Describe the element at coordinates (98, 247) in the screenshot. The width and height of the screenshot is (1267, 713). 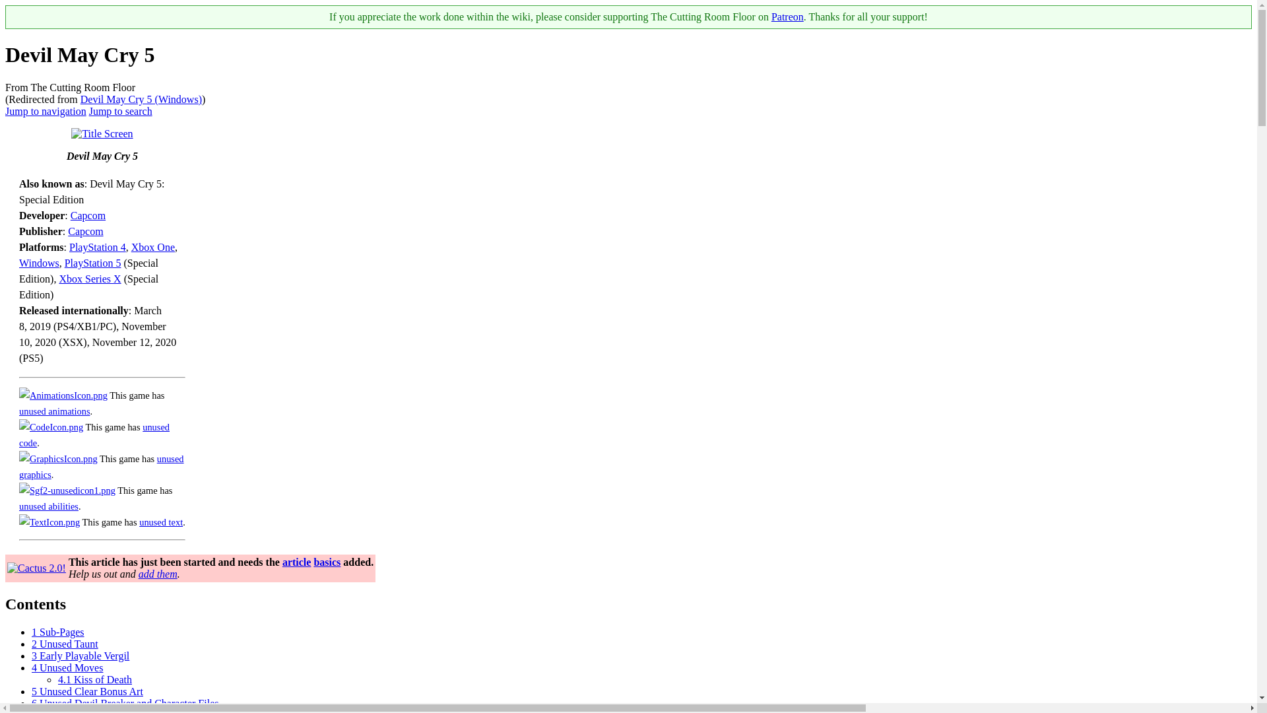
I see `Category:PlayStation 4 games` at that location.